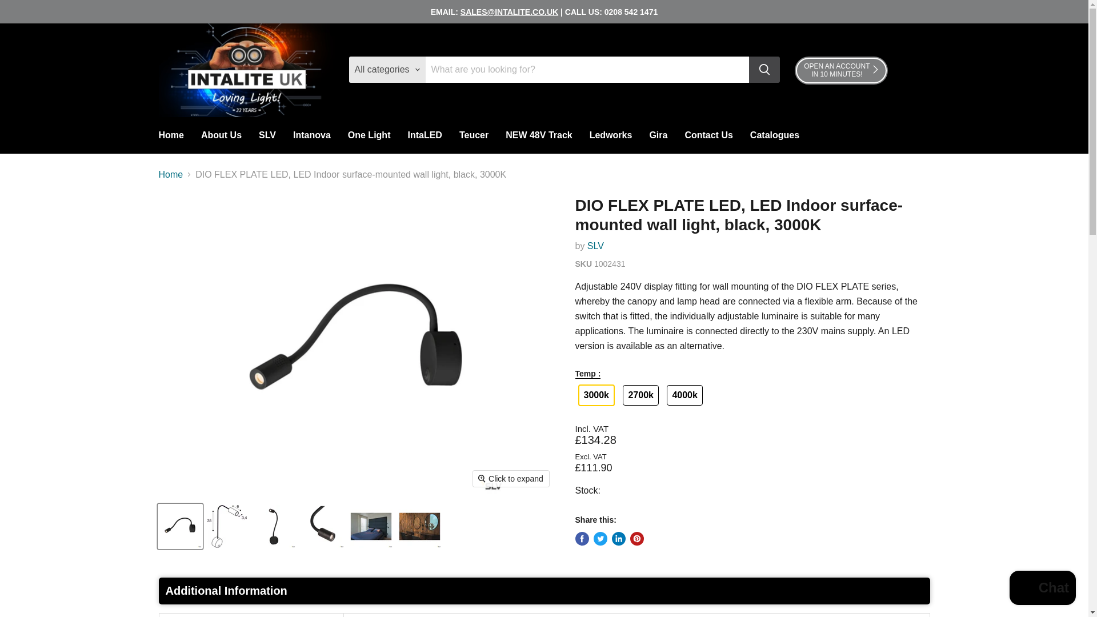 The height and width of the screenshot is (617, 1097). What do you see at coordinates (774, 135) in the screenshot?
I see `About Us` at bounding box center [774, 135].